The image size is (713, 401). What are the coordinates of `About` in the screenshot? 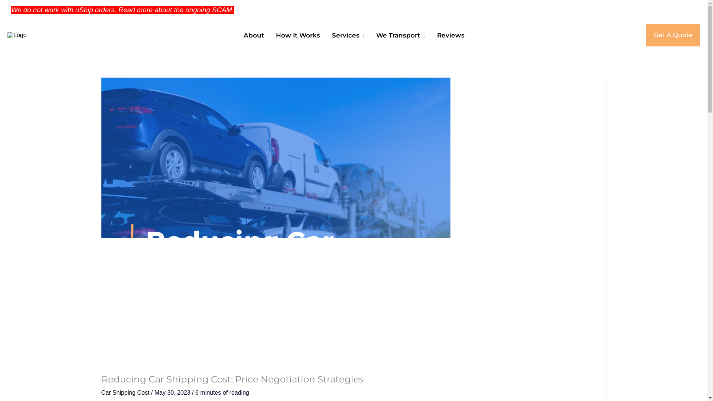 It's located at (354, 62).